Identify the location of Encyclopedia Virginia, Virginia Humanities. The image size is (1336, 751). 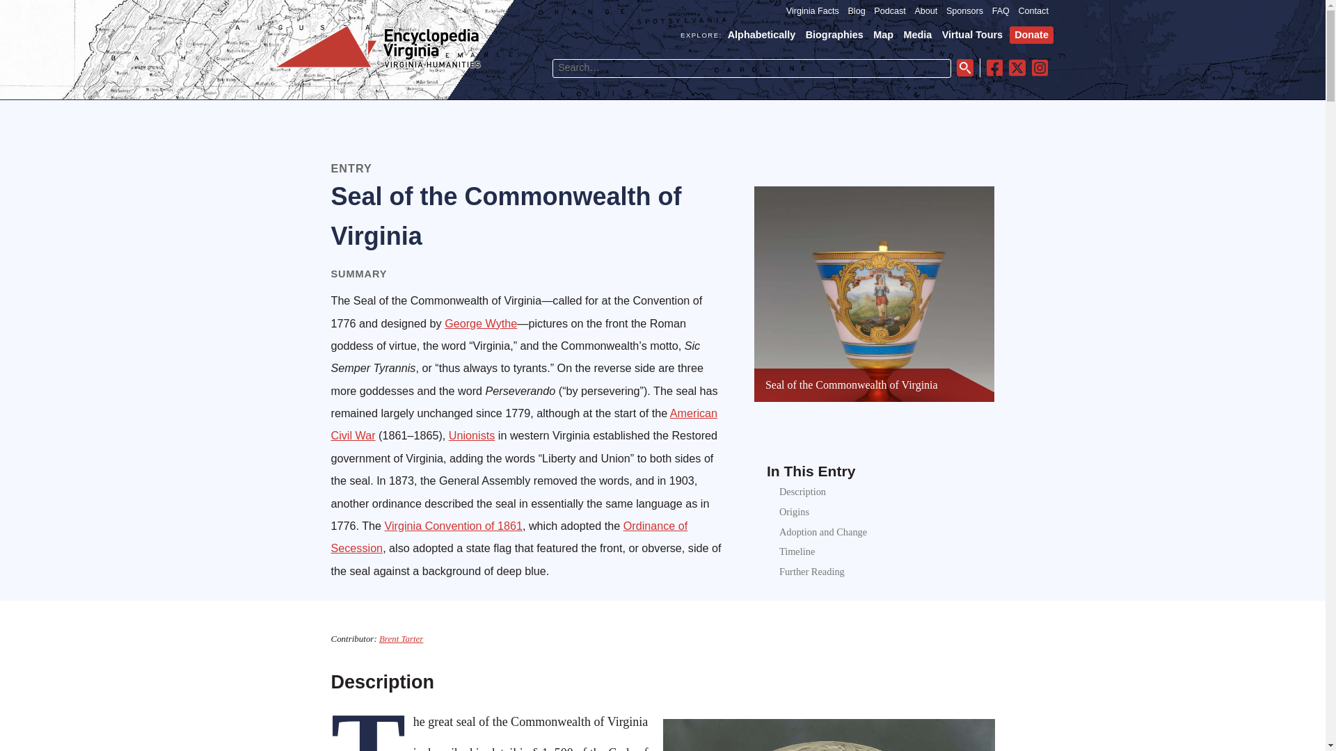
(378, 67).